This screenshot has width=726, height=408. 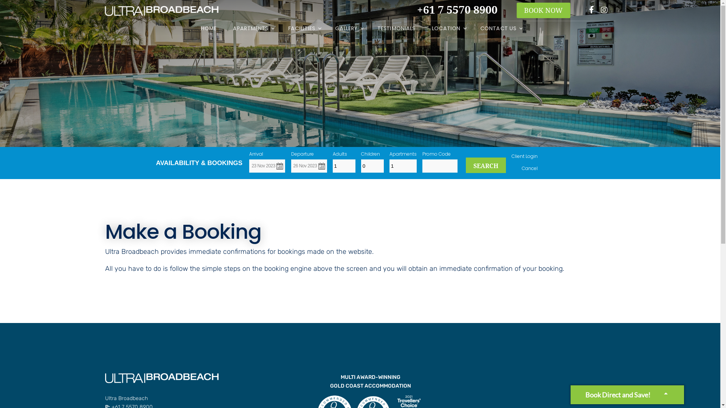 What do you see at coordinates (396, 30) in the screenshot?
I see `TESTIMONIALS` at bounding box center [396, 30].